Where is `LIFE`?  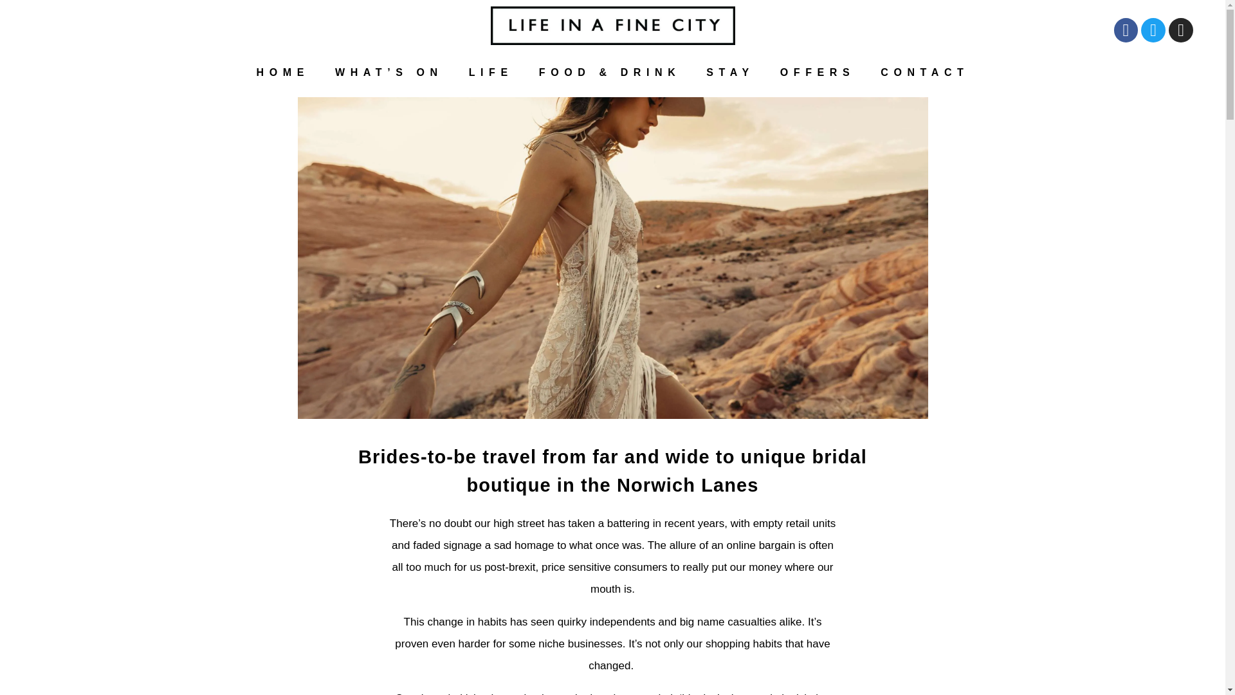 LIFE is located at coordinates (490, 72).